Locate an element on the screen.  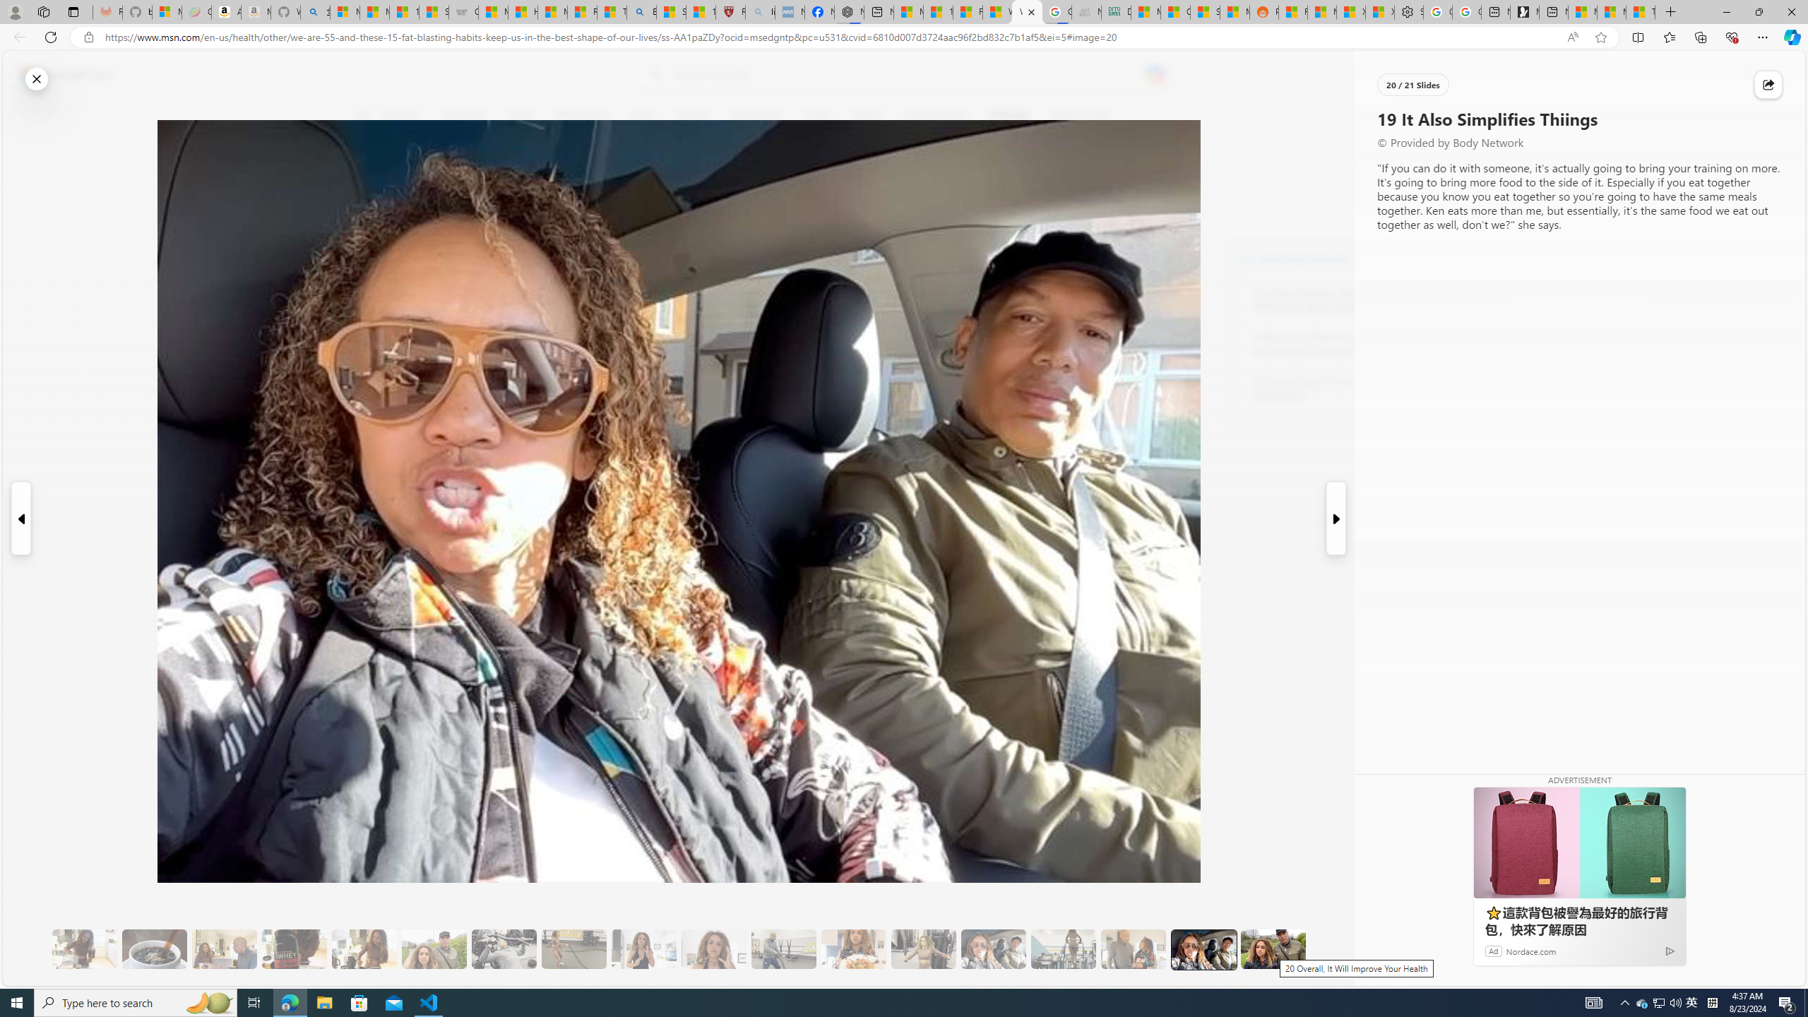
list of asthma inhalers uk - Search - Sleeping is located at coordinates (760, 12).